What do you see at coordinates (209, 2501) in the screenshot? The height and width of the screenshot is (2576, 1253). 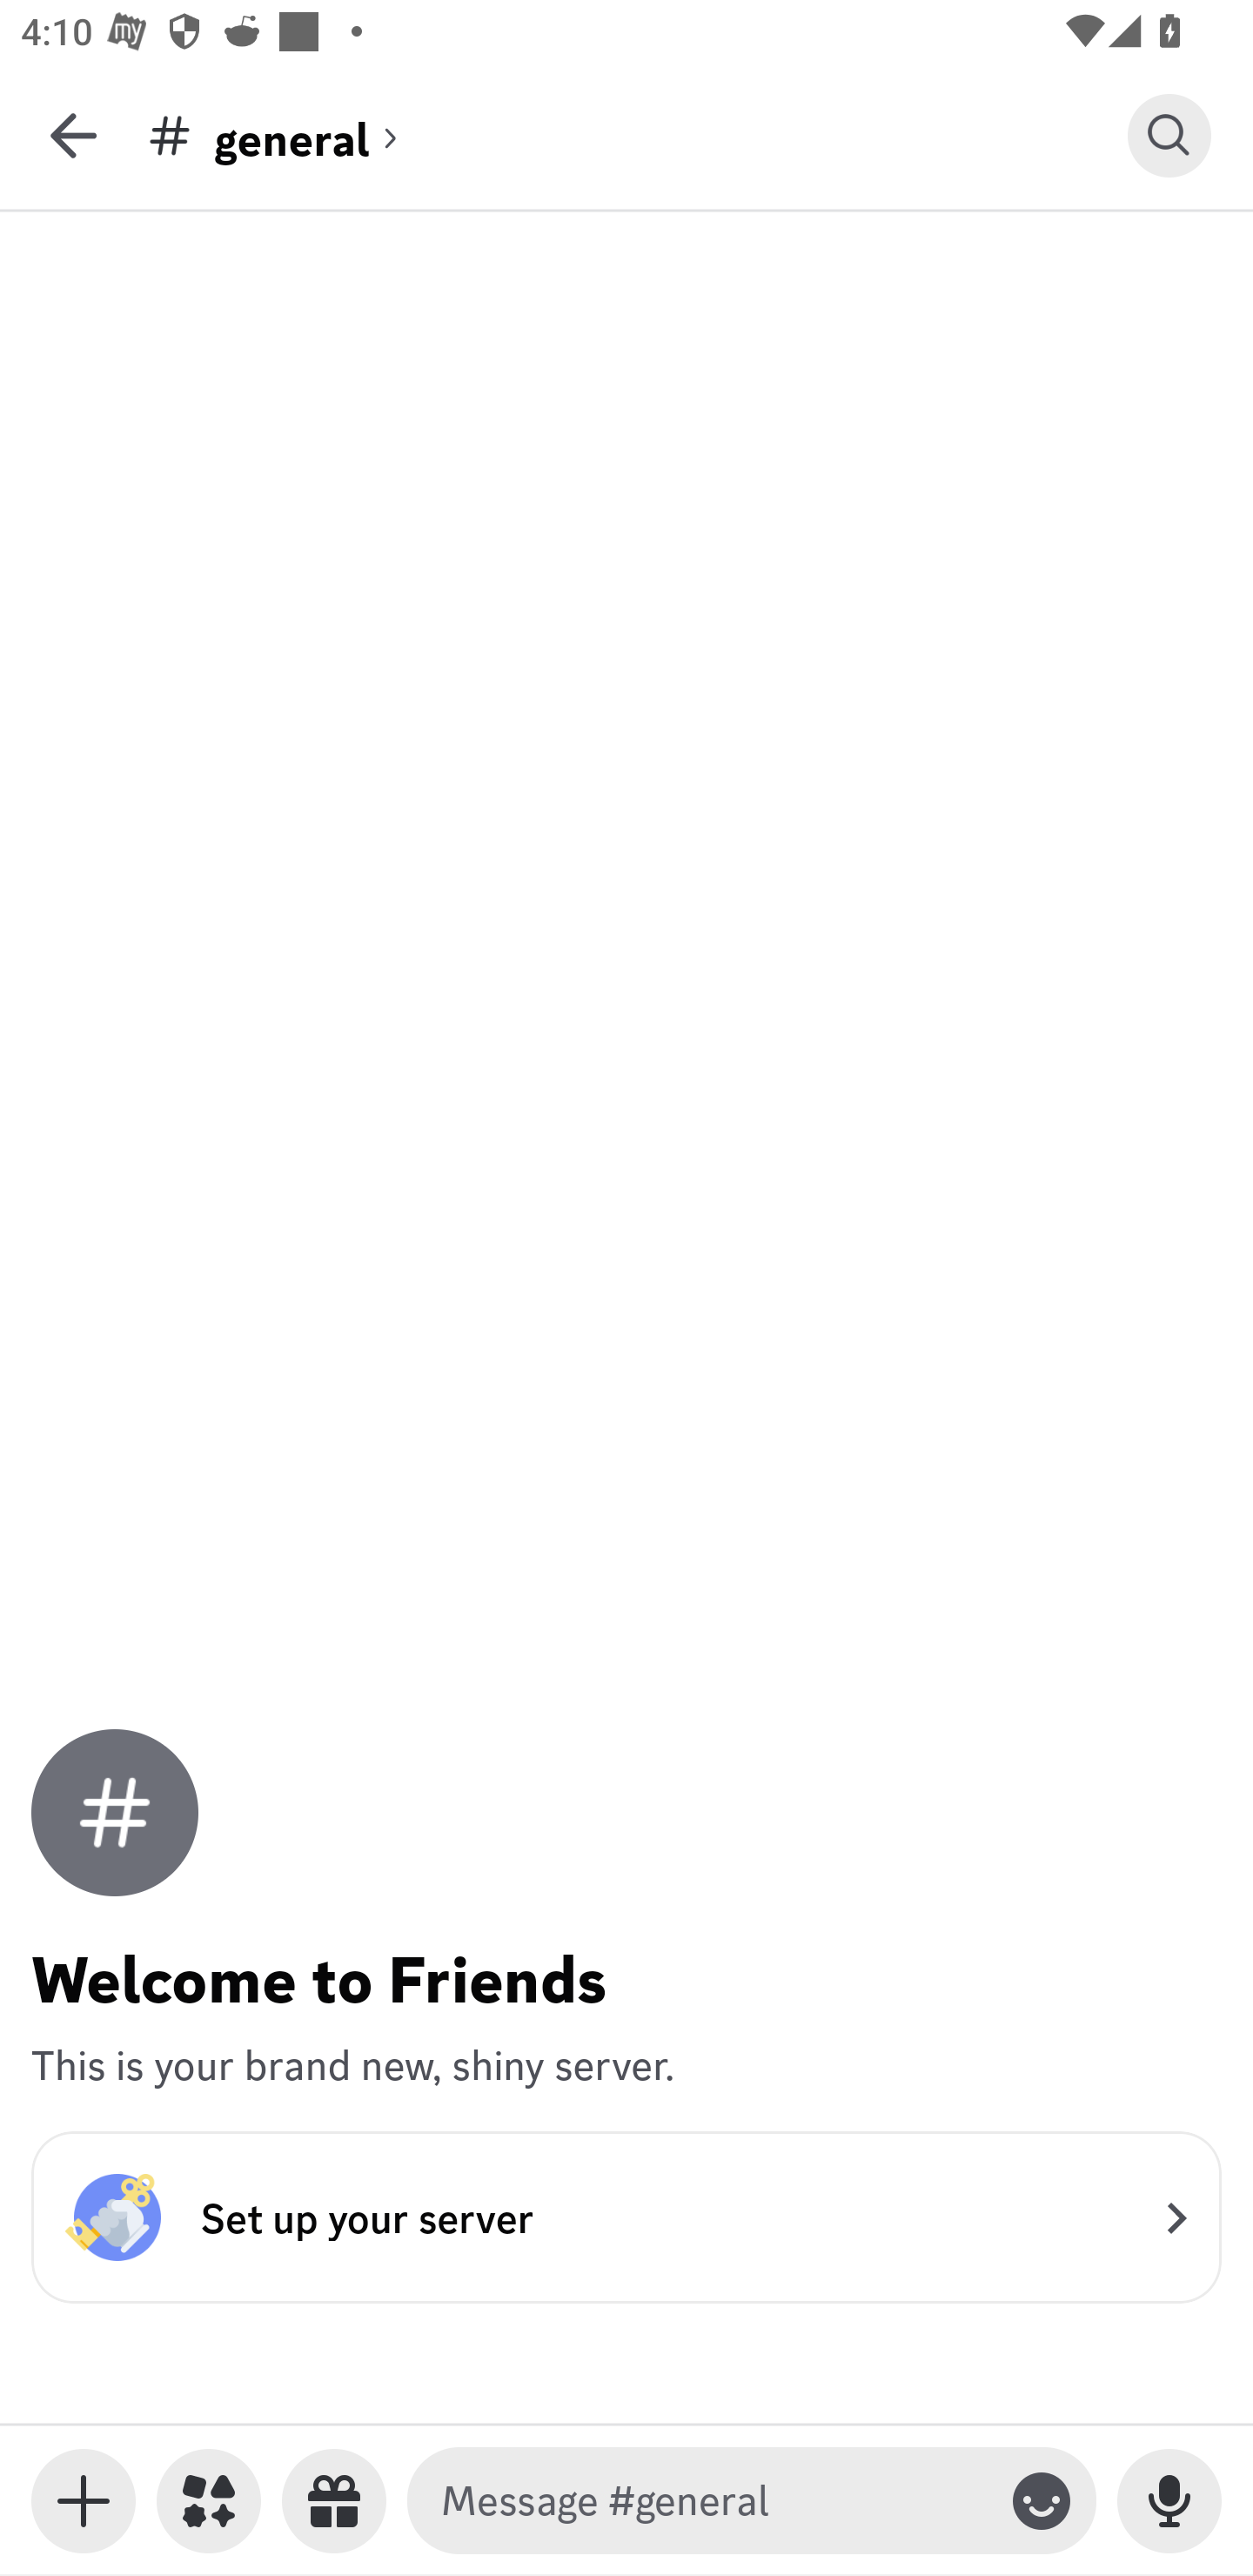 I see `Apps` at bounding box center [209, 2501].